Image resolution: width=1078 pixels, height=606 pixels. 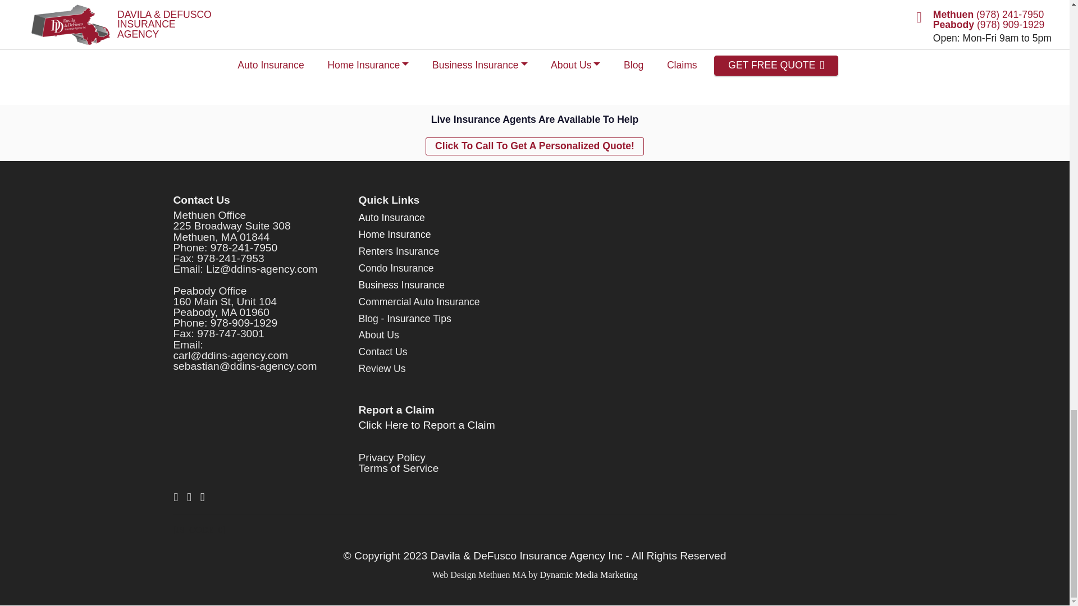 I want to click on Condo Insurance, so click(x=395, y=268).